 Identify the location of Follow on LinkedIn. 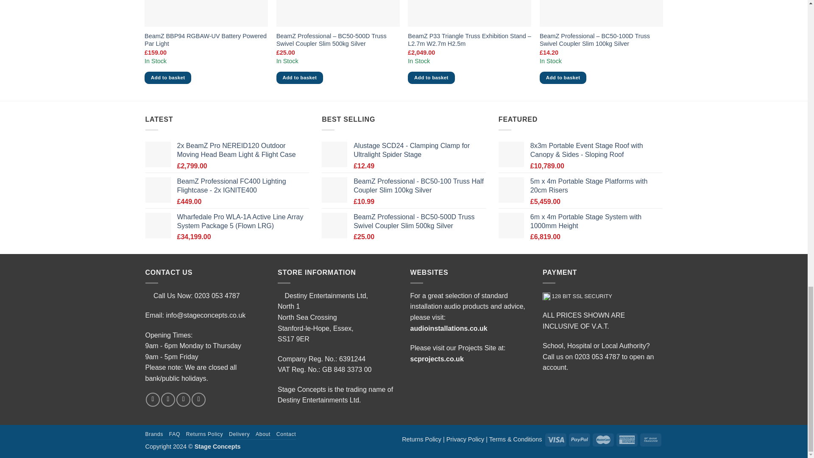
(198, 399).